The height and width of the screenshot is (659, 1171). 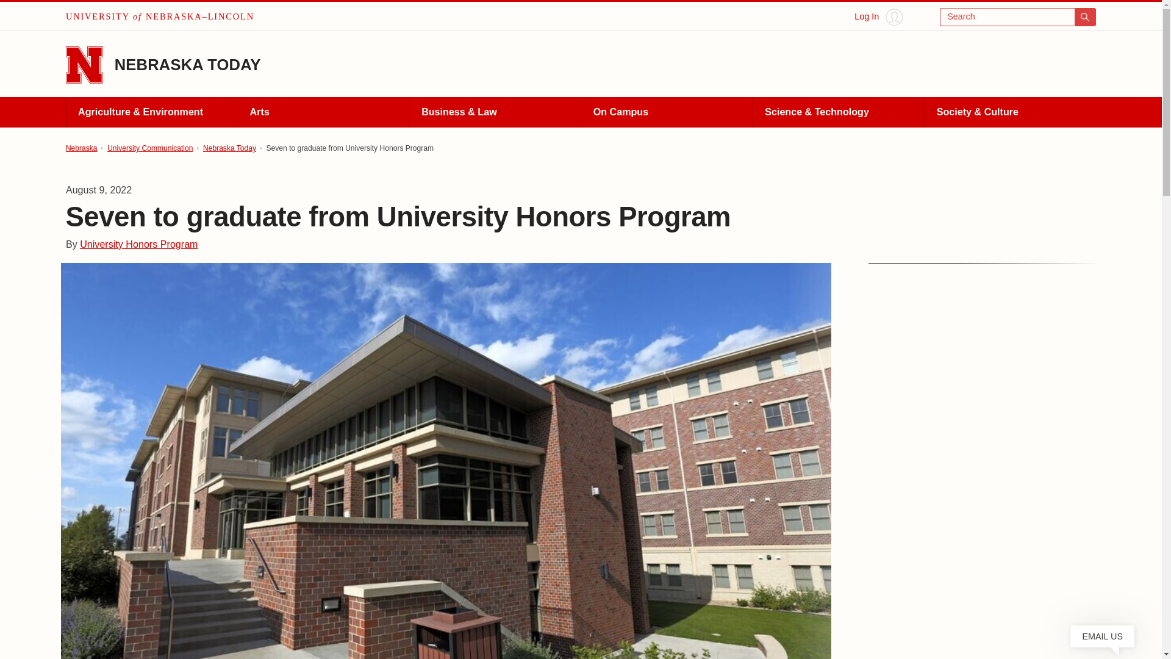 I want to click on Nebraska Today, so click(x=229, y=148).